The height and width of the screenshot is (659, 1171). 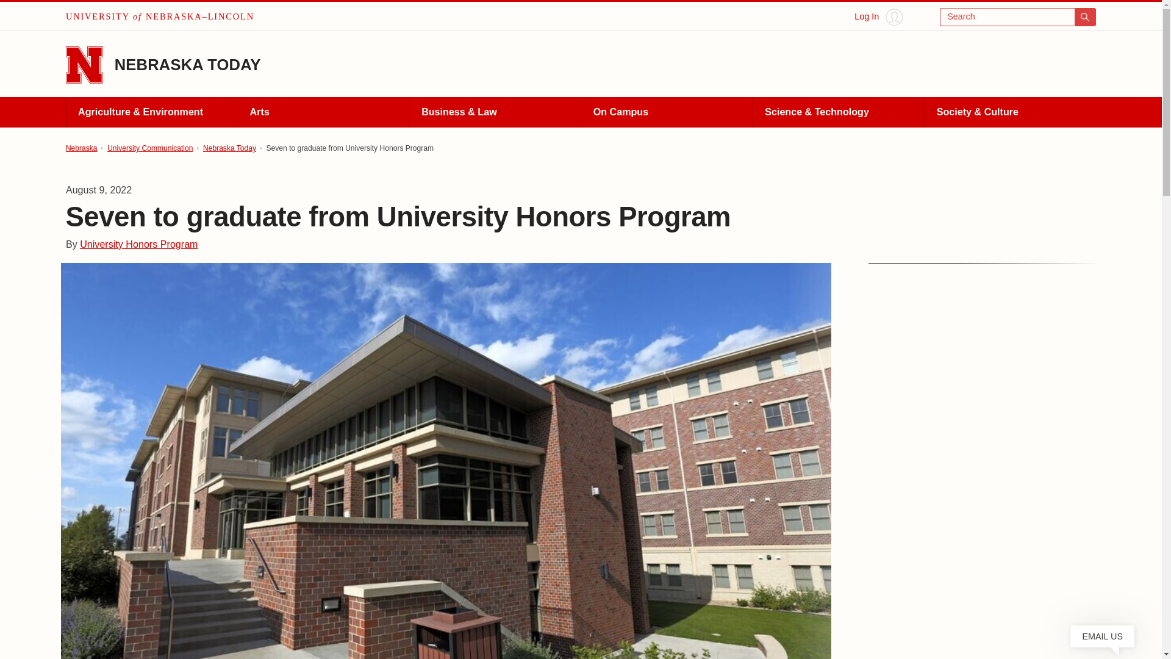 I want to click on Nebraska Today, so click(x=229, y=148).